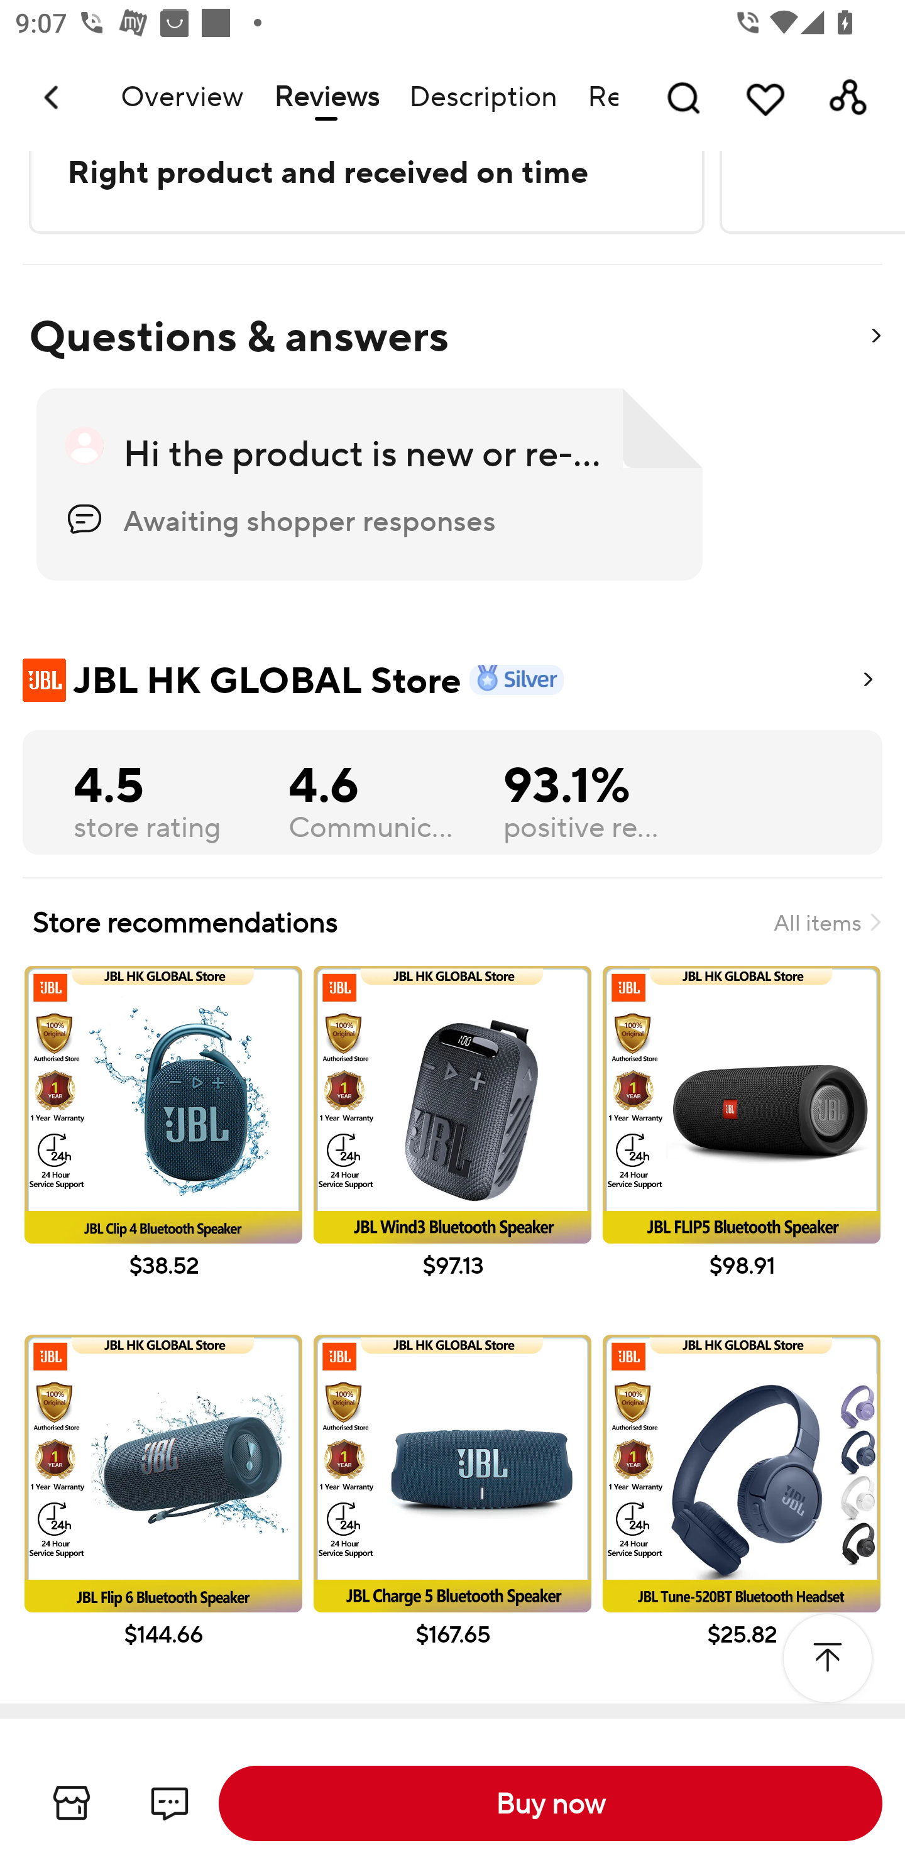 The image size is (905, 1860). I want to click on $38.52, so click(163, 1144).